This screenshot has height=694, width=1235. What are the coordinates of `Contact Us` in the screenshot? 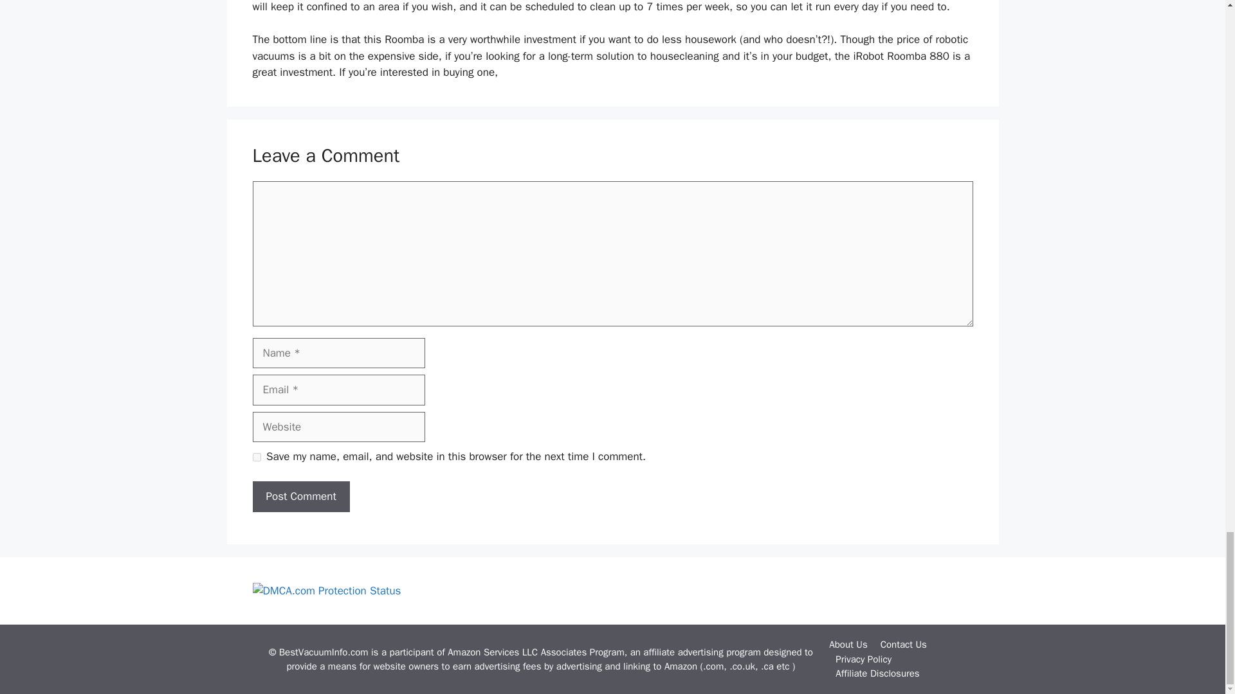 It's located at (903, 644).